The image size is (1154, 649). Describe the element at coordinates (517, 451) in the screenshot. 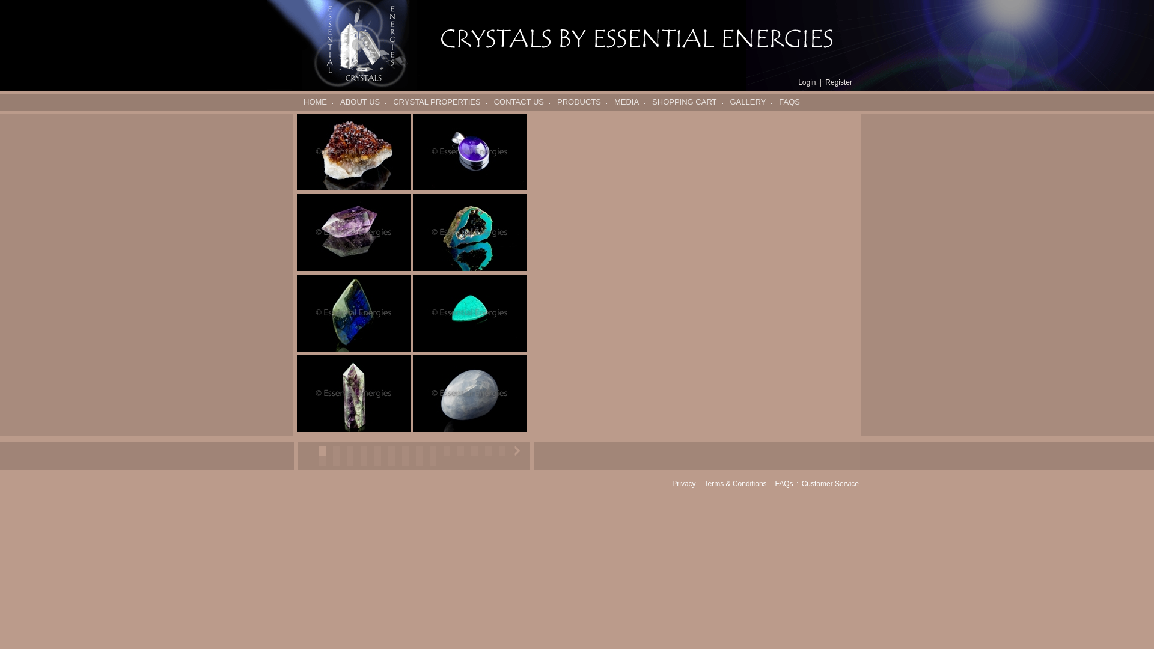

I see `SlideLeft` at that location.